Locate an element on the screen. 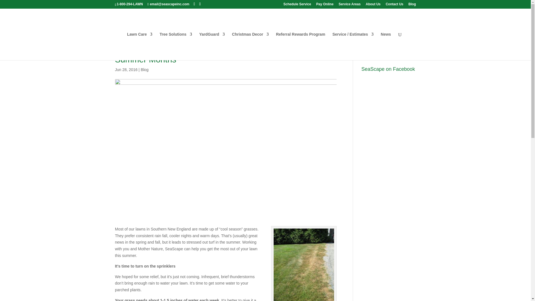  YardGuard is located at coordinates (212, 46).